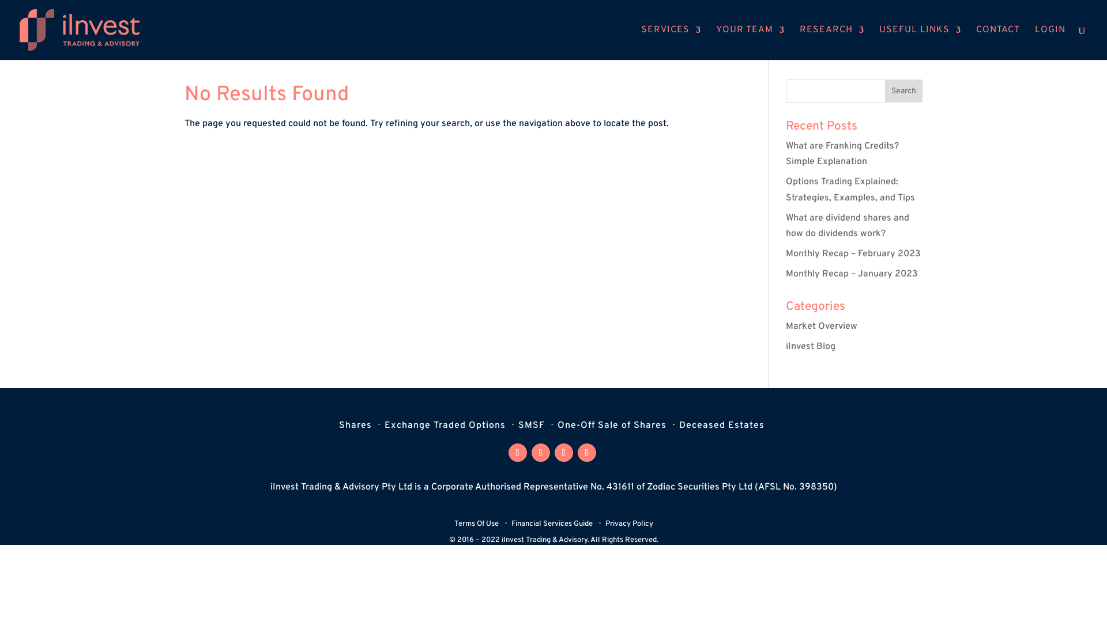 This screenshot has height=622, width=1107. I want to click on One-Off Sale of Shares, so click(611, 428).